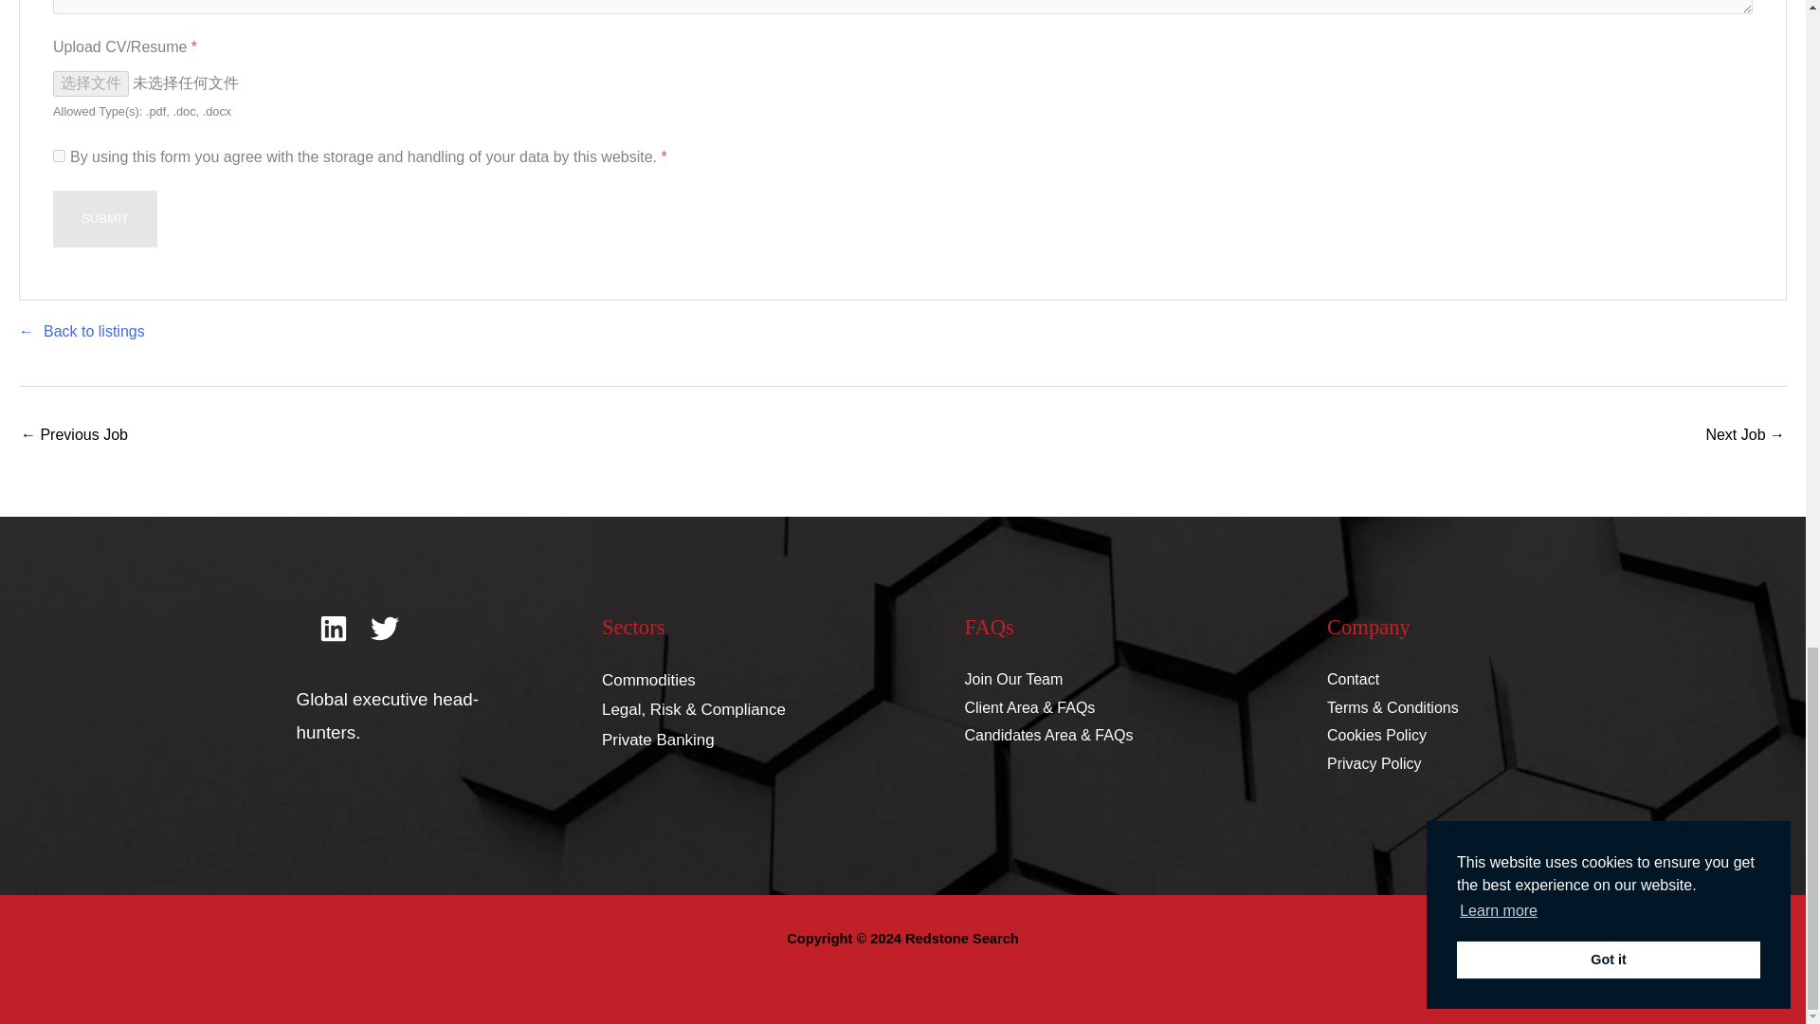  Describe the element at coordinates (104, 218) in the screenshot. I see `Submit` at that location.